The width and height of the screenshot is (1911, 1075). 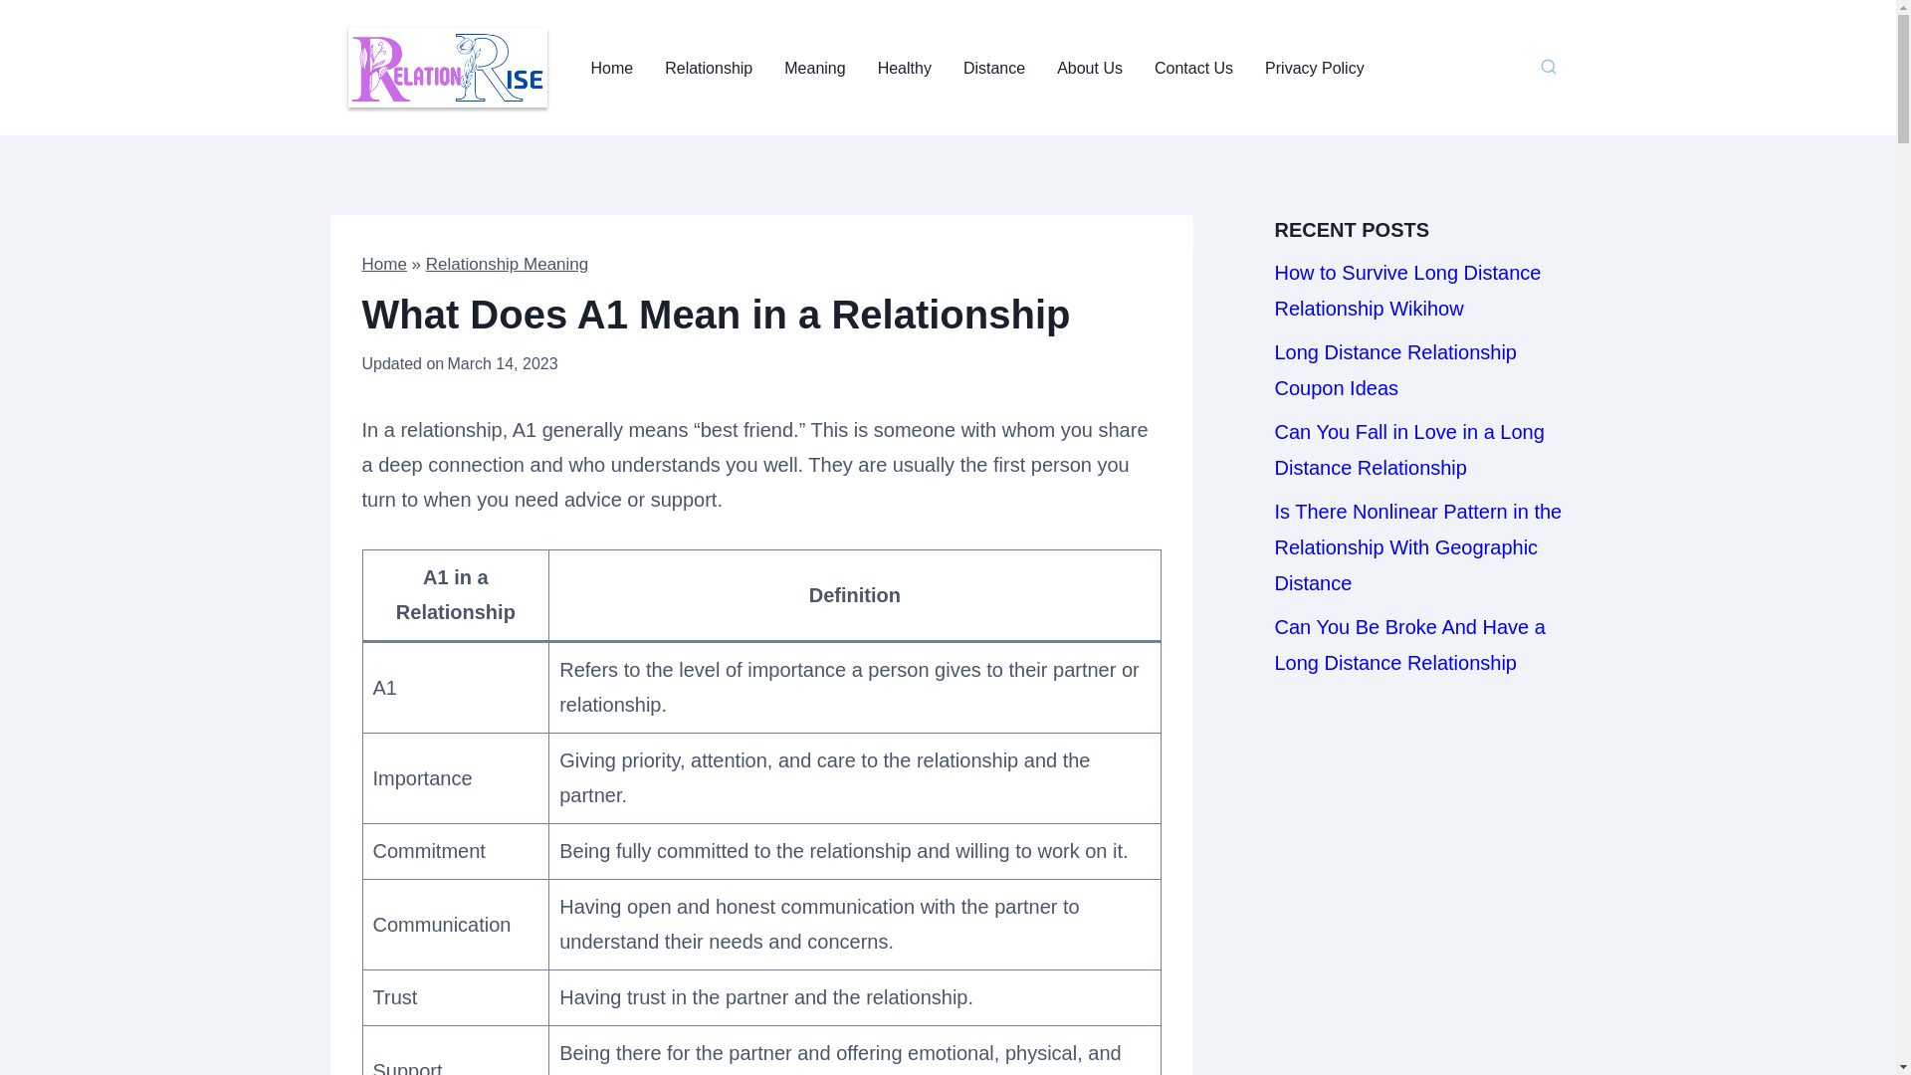 What do you see at coordinates (1194, 68) in the screenshot?
I see `Contact Us` at bounding box center [1194, 68].